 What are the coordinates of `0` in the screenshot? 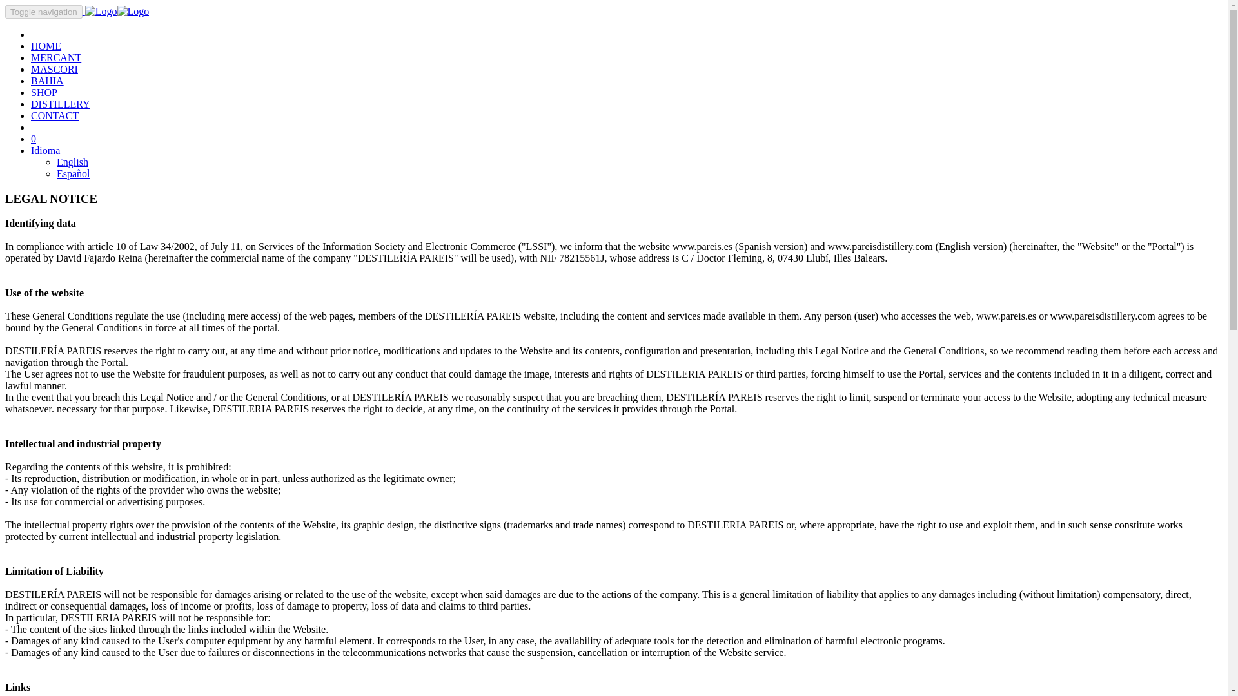 It's located at (34, 139).